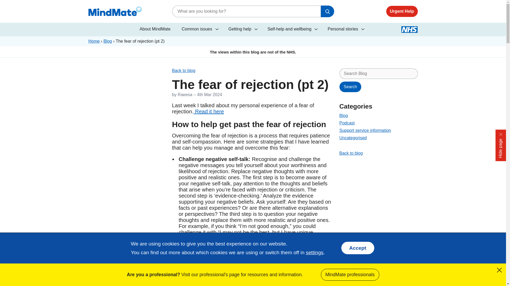  Describe the element at coordinates (351, 87) in the screenshot. I see `Search` at that location.